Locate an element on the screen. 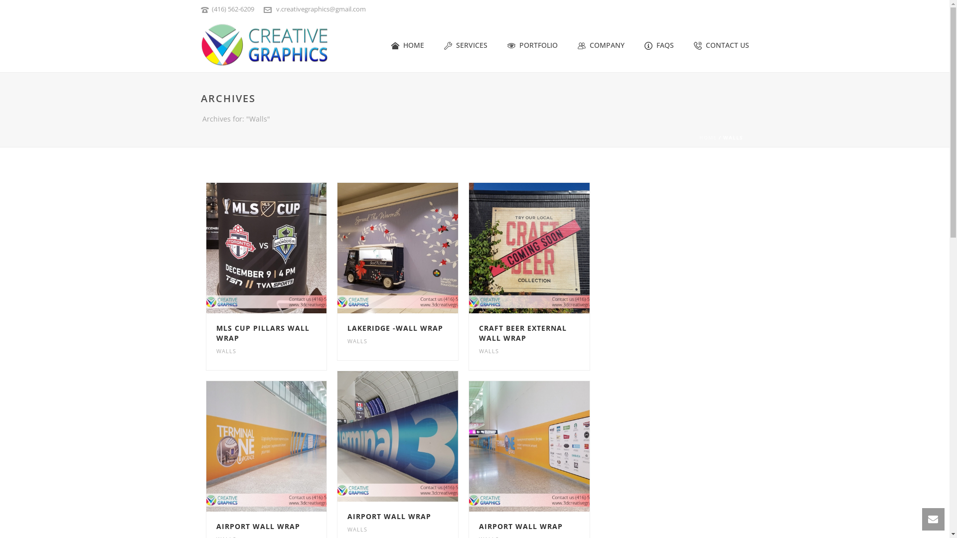 The height and width of the screenshot is (538, 957). COMPANY is located at coordinates (601, 46).